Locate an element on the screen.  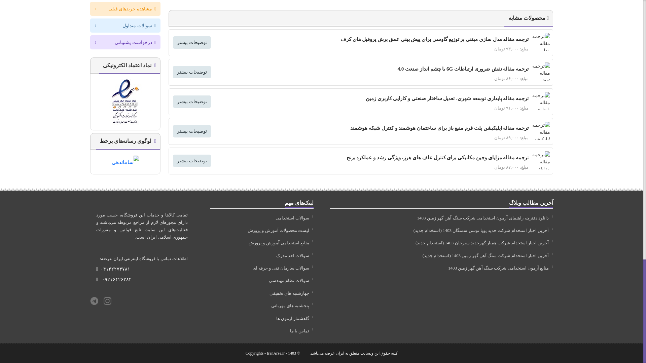
telegram is located at coordinates (94, 301).